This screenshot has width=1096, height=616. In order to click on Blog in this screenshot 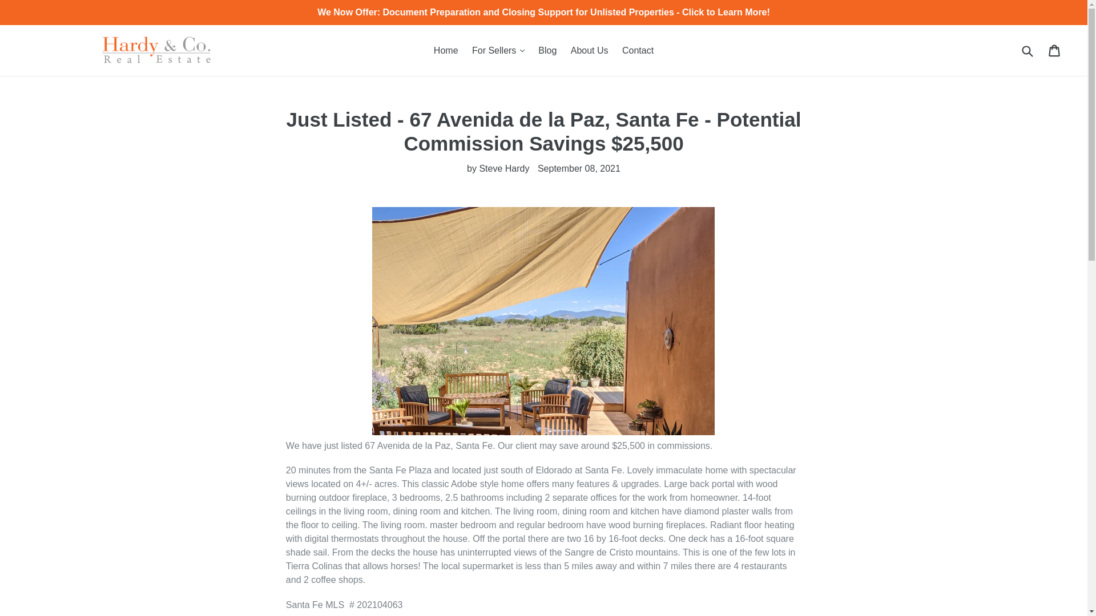, I will do `click(547, 50)`.